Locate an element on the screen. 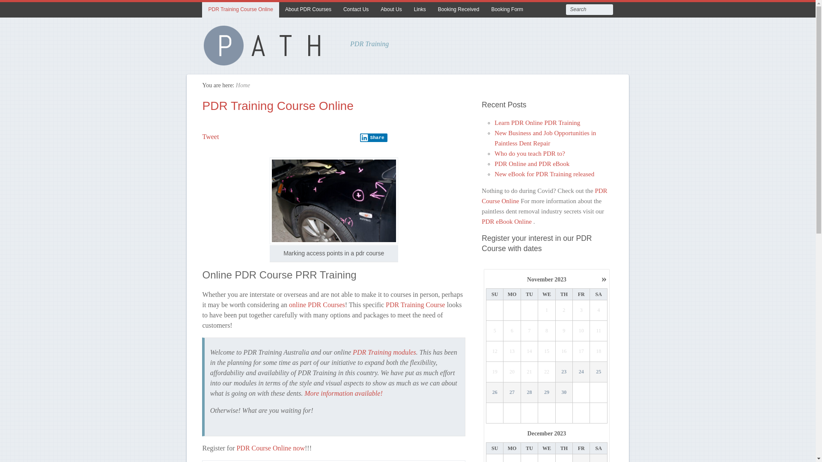  PDR eBook Online is located at coordinates (507, 222).